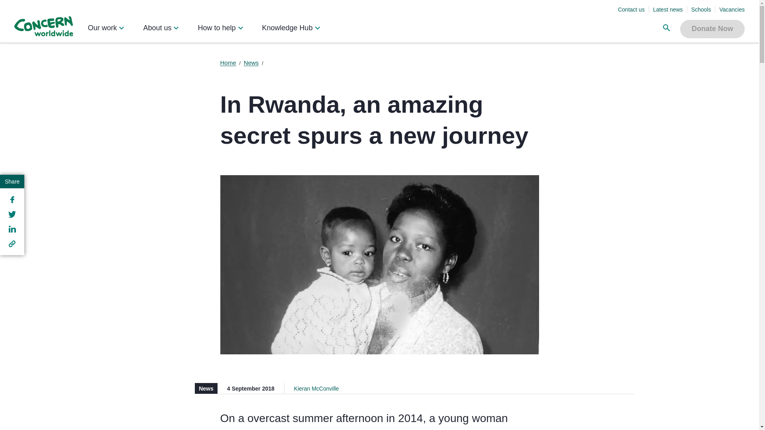 This screenshot has height=430, width=765. Describe the element at coordinates (668, 10) in the screenshot. I see `Latest news` at that location.